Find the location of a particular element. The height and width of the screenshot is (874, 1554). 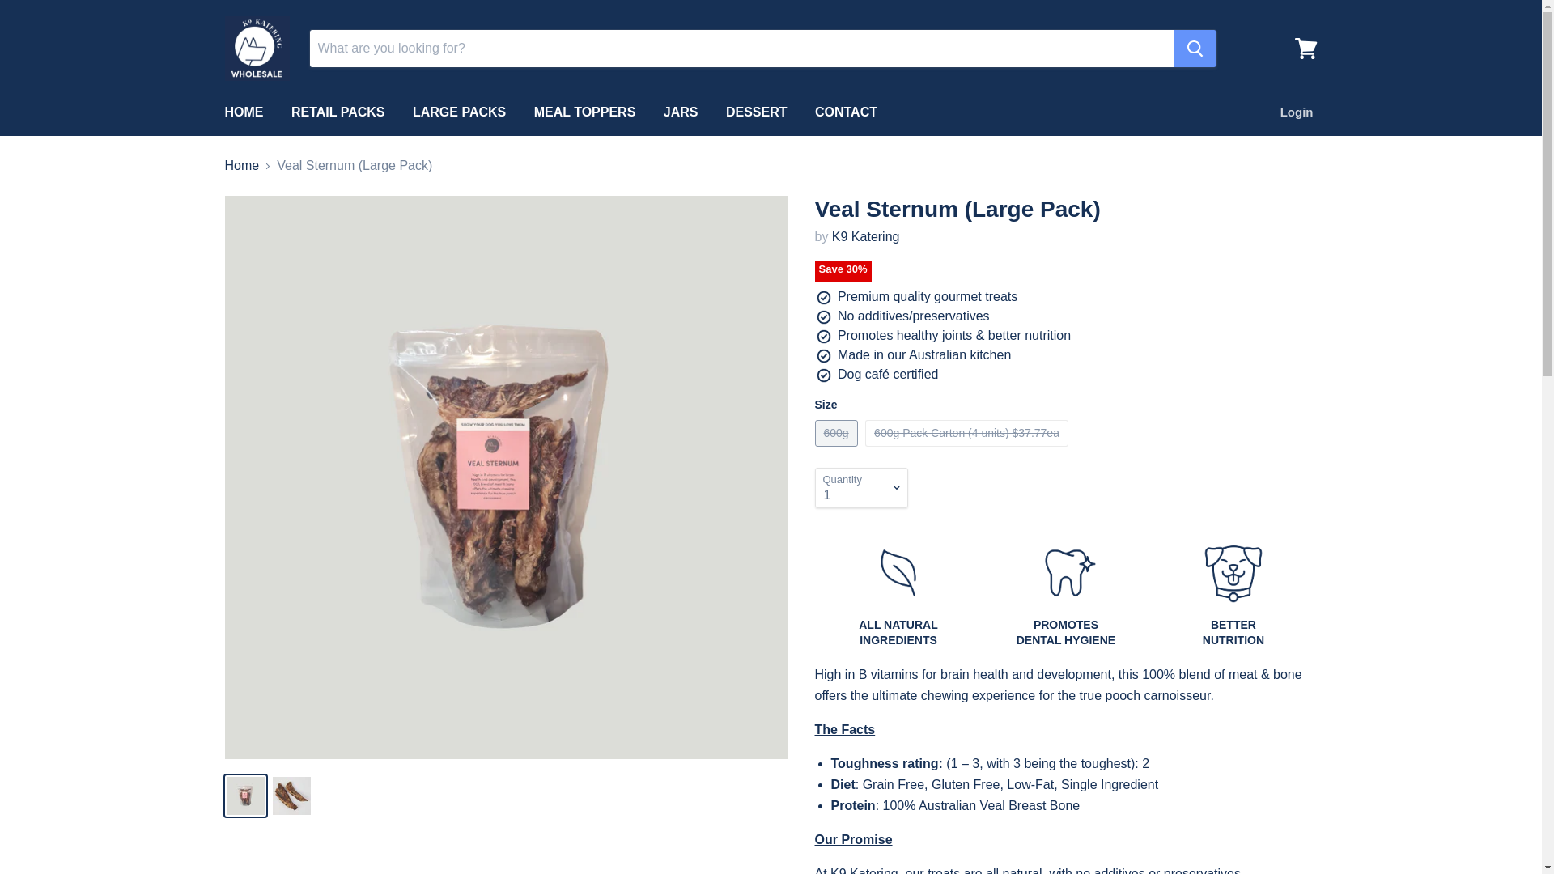

JARS is located at coordinates (680, 112).